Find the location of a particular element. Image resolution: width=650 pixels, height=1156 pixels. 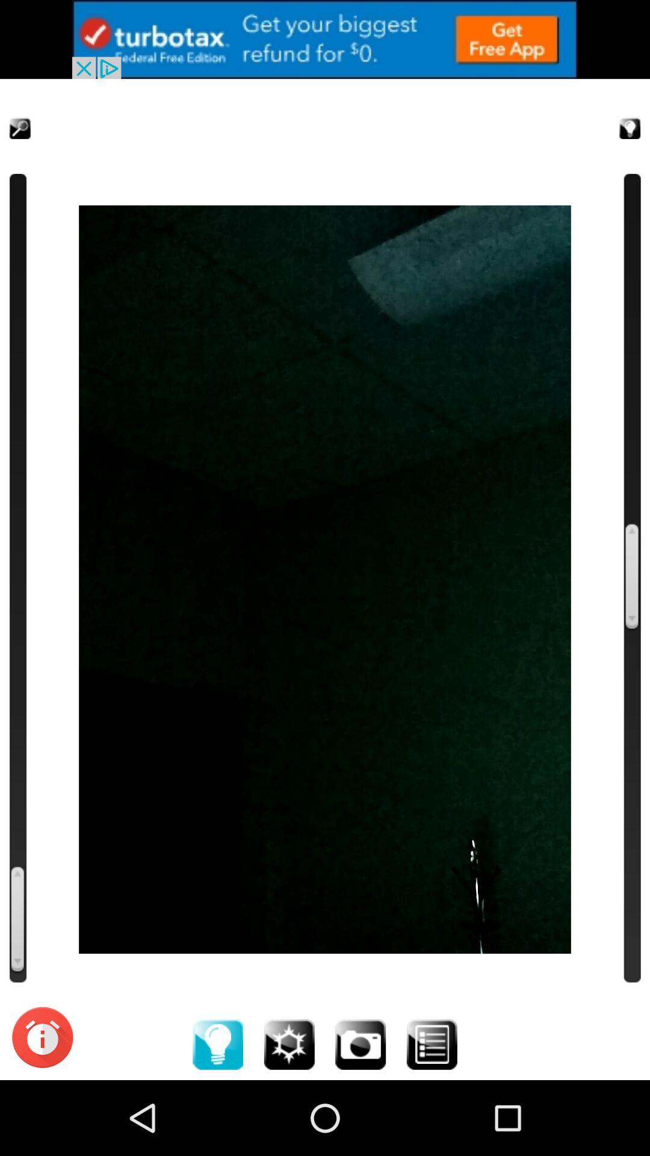

flash is located at coordinates (289, 1044).